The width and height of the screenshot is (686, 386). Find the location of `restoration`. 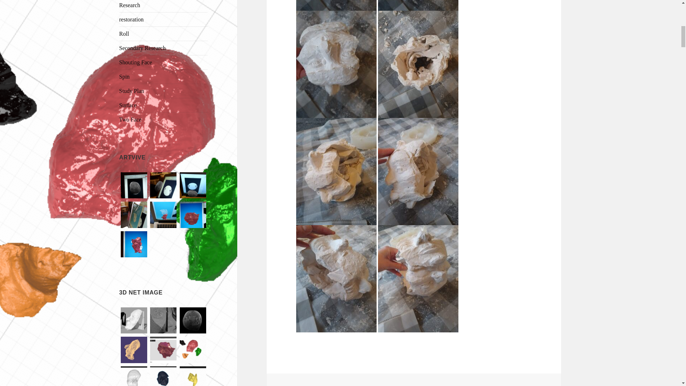

restoration is located at coordinates (131, 19).